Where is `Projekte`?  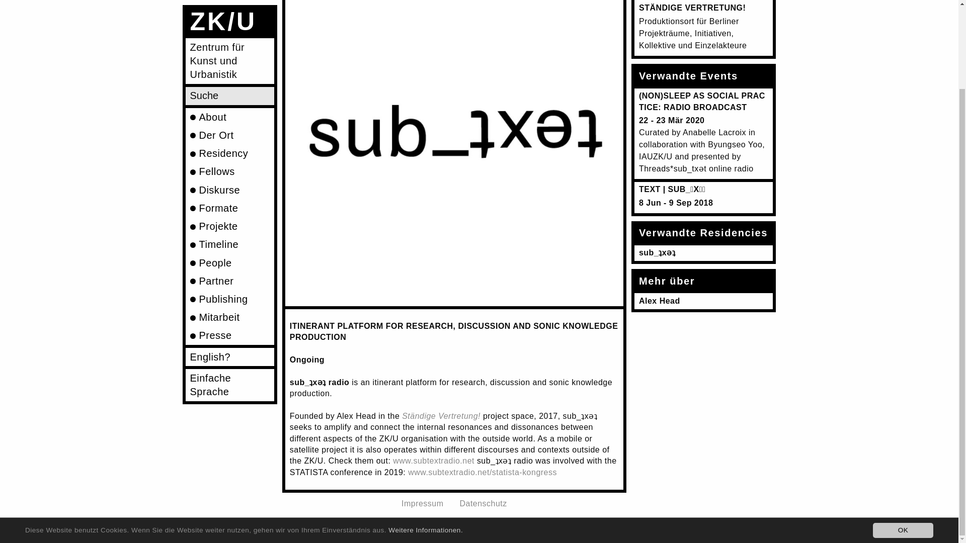
Projekte is located at coordinates (229, 128).